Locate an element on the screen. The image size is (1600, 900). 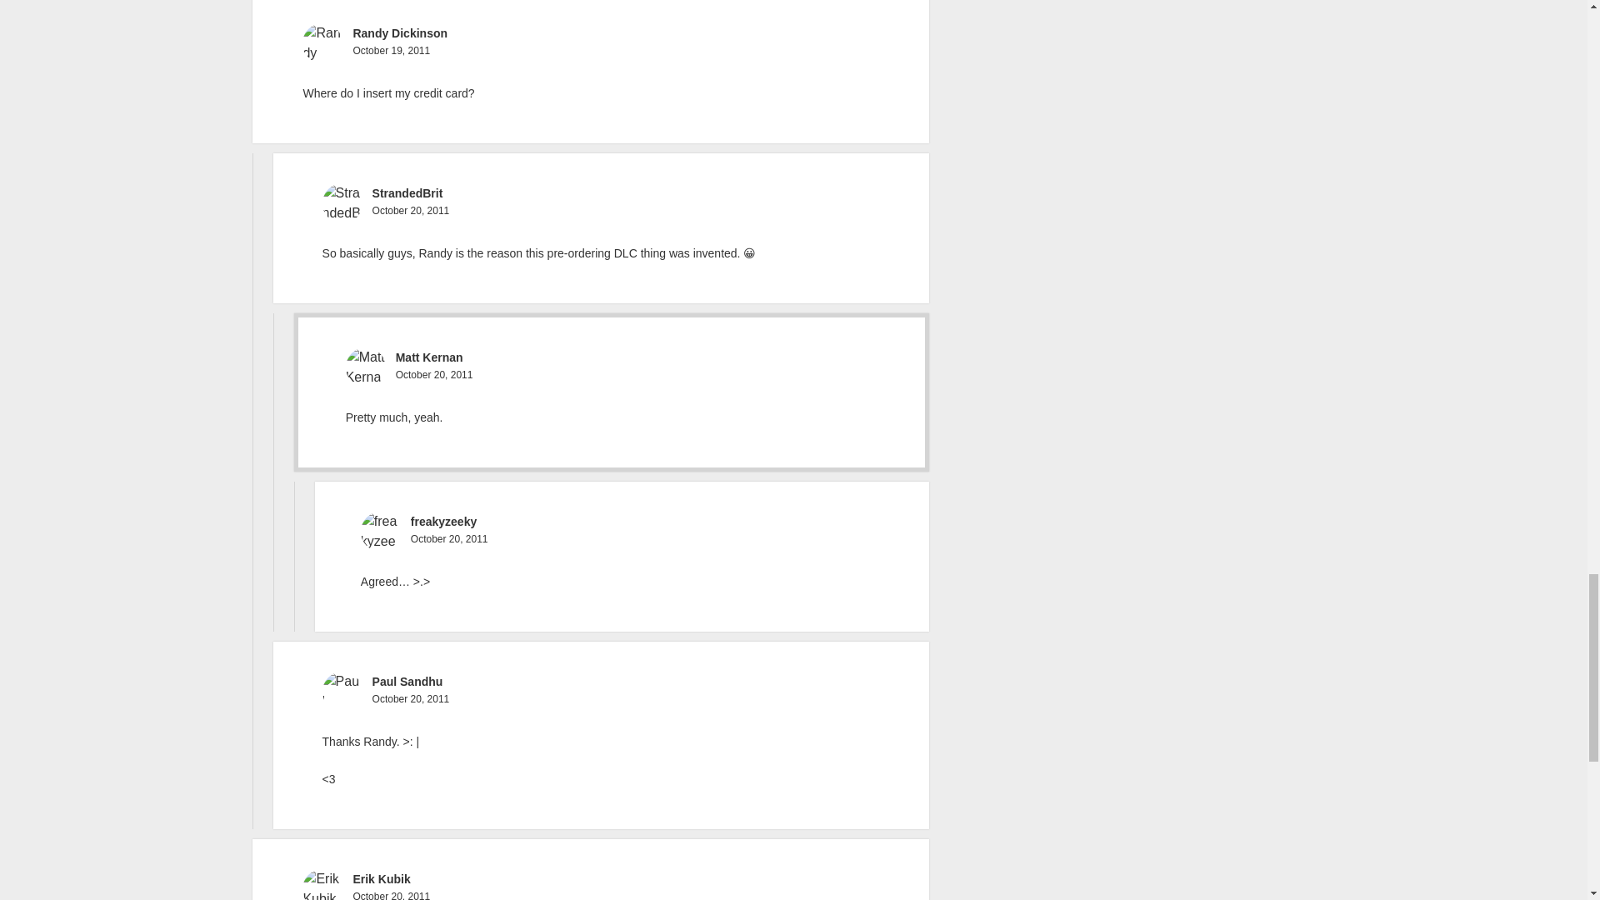
StrandedBrit is located at coordinates (407, 192).